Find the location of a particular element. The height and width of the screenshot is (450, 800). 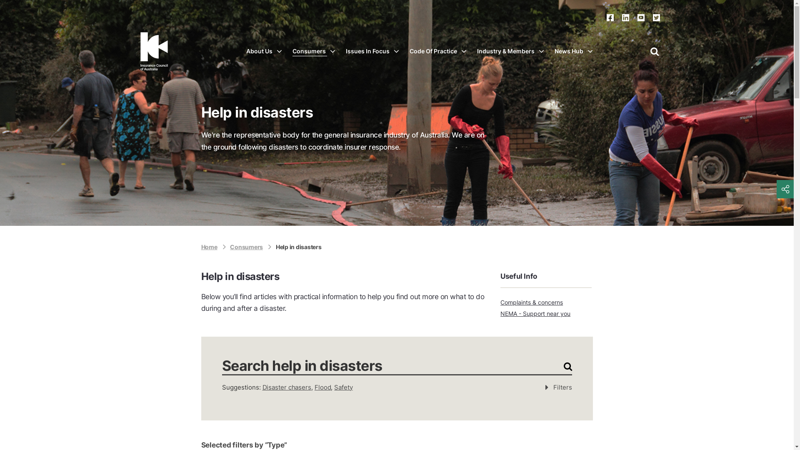

About Us is located at coordinates (264, 51).